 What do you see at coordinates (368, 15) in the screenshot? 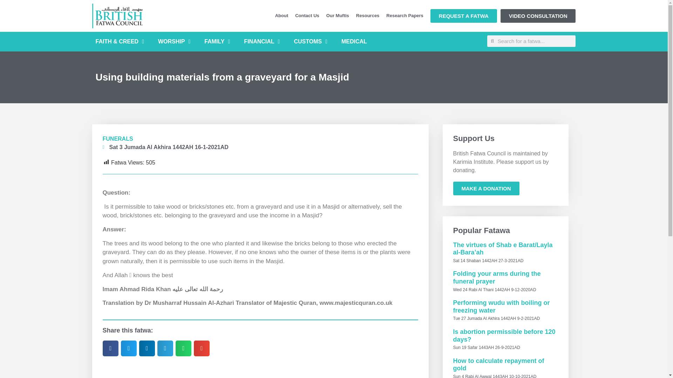
I see `Resources` at bounding box center [368, 15].